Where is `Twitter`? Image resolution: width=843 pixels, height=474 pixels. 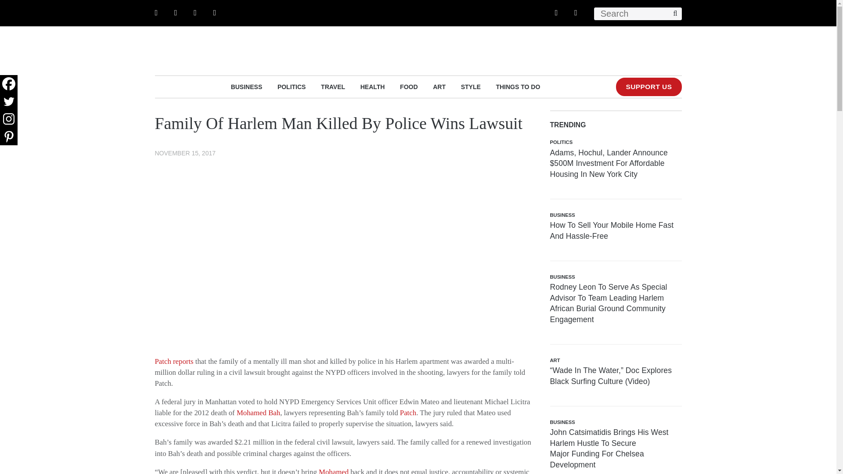 Twitter is located at coordinates (9, 101).